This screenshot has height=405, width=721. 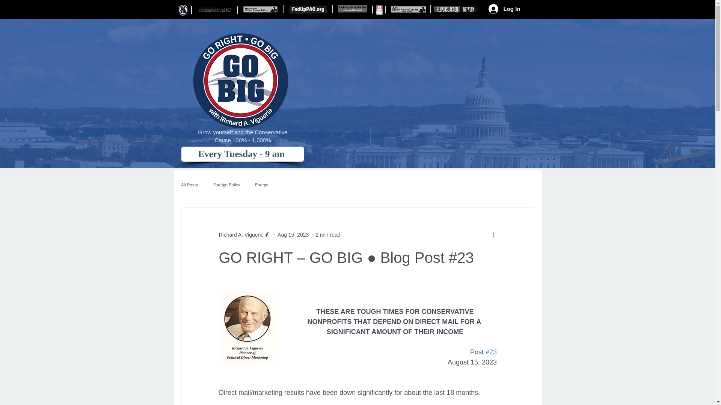 What do you see at coordinates (504, 9) in the screenshot?
I see `Log In` at bounding box center [504, 9].